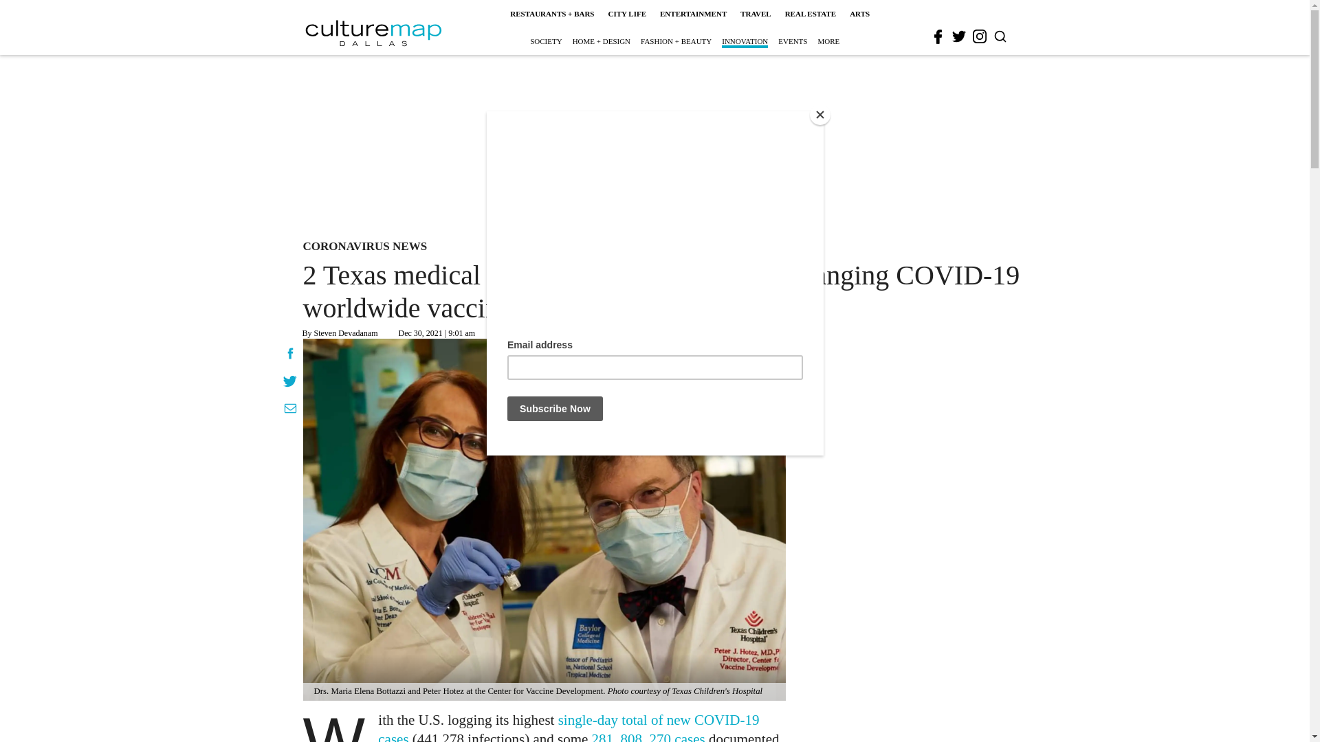 The width and height of the screenshot is (1320, 742). I want to click on 3rd party ad content, so click(654, 144).